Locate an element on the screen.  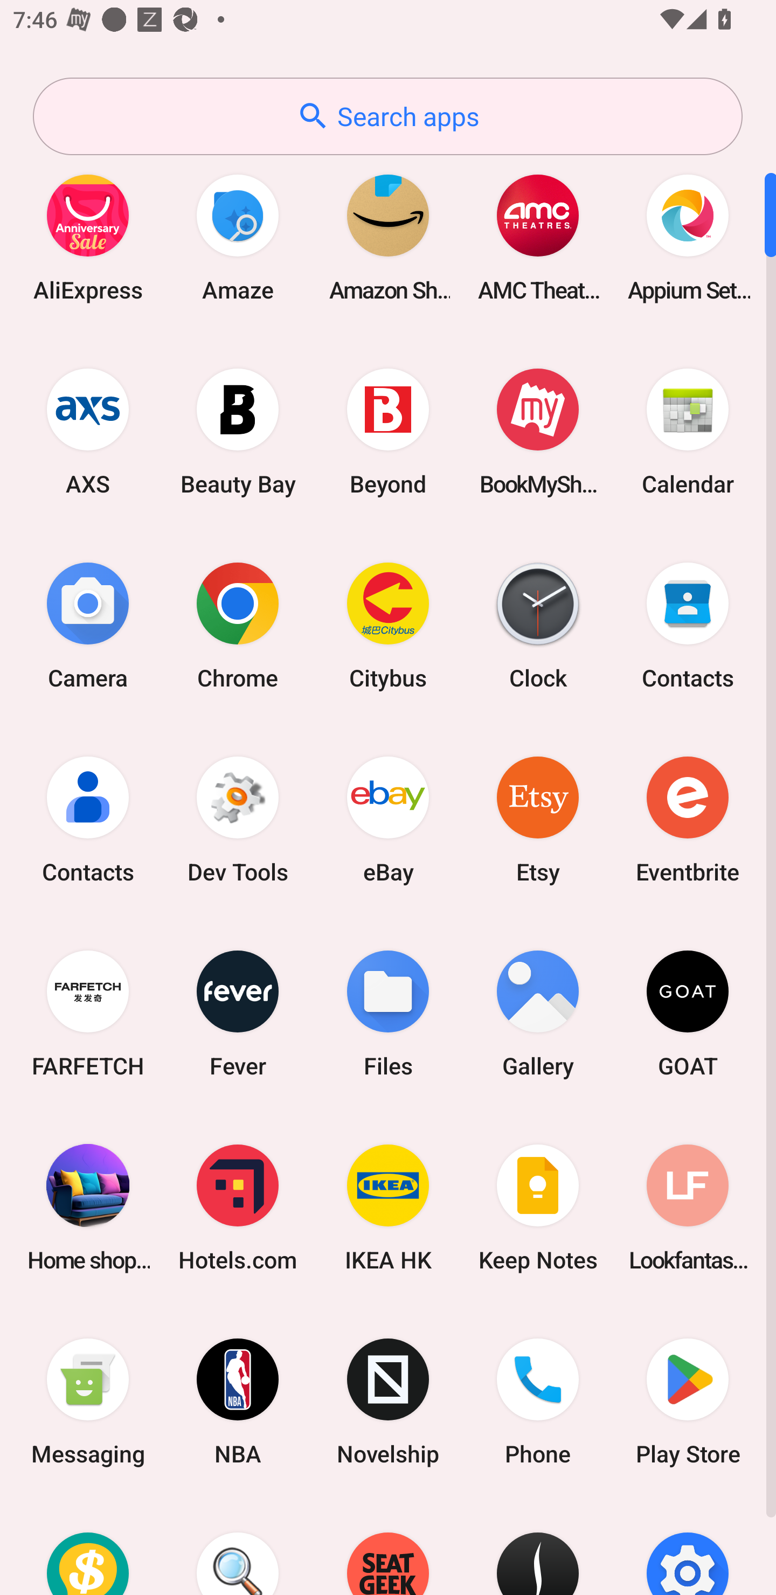
eBay is located at coordinates (388, 819).